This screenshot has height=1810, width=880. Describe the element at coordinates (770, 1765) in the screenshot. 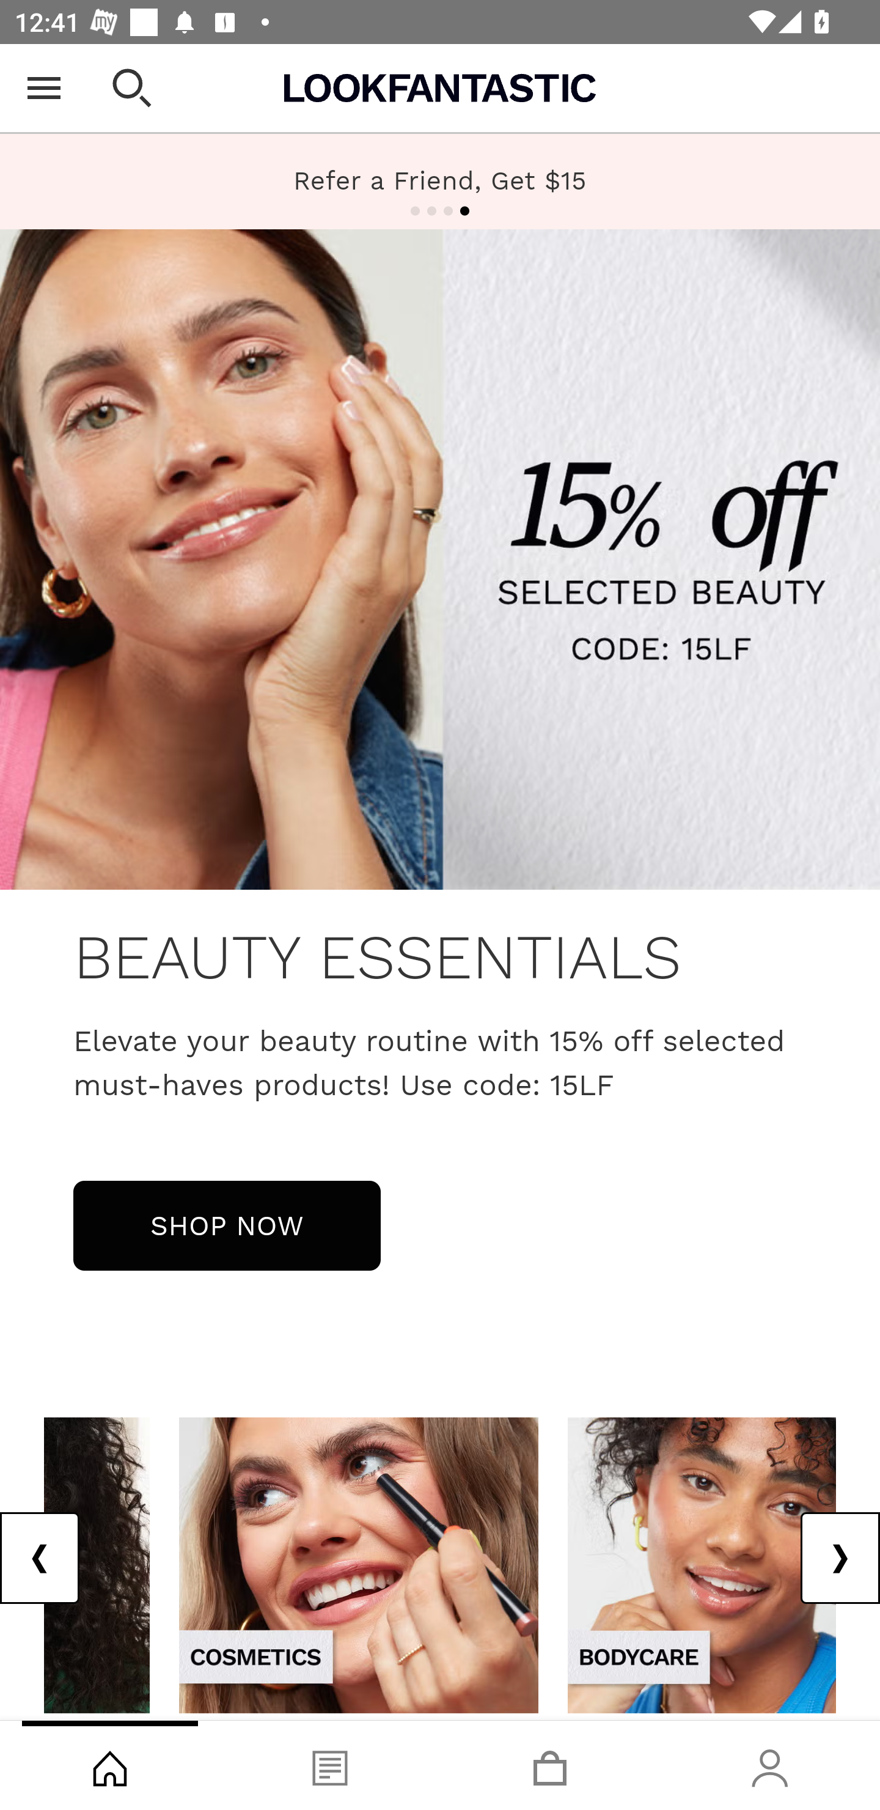

I see `Account, tab, 4 of 4` at that location.